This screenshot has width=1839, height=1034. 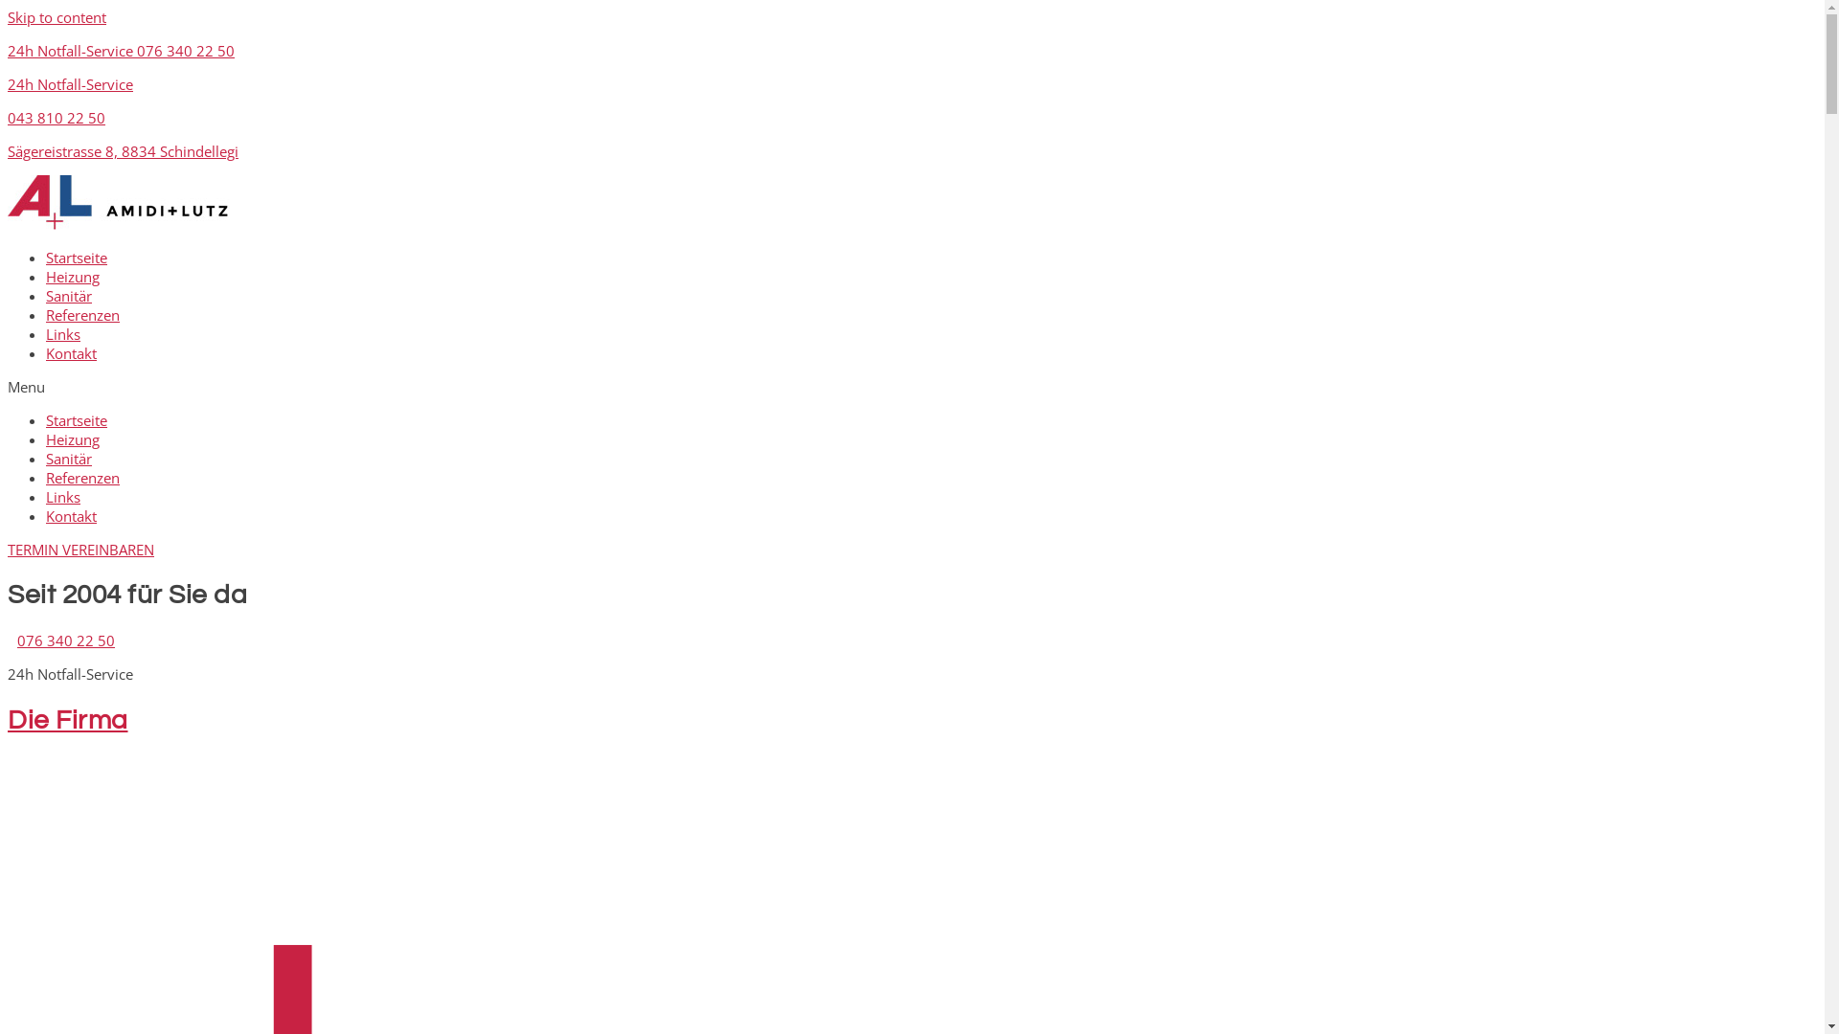 I want to click on 076 340 22 50, so click(x=66, y=641).